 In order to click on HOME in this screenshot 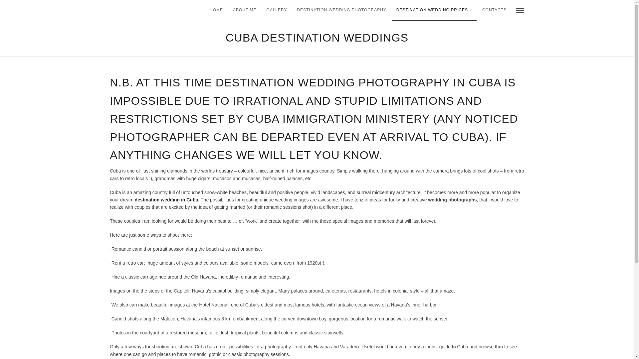, I will do `click(216, 10)`.